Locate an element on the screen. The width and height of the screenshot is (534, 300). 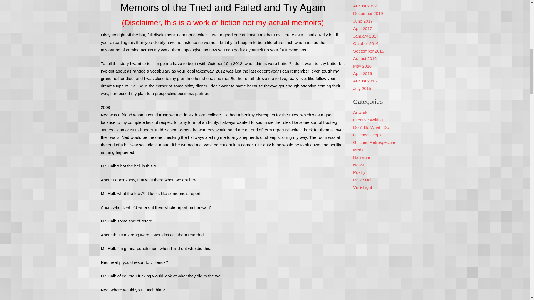
Don't Do What I Do is located at coordinates (371, 127).